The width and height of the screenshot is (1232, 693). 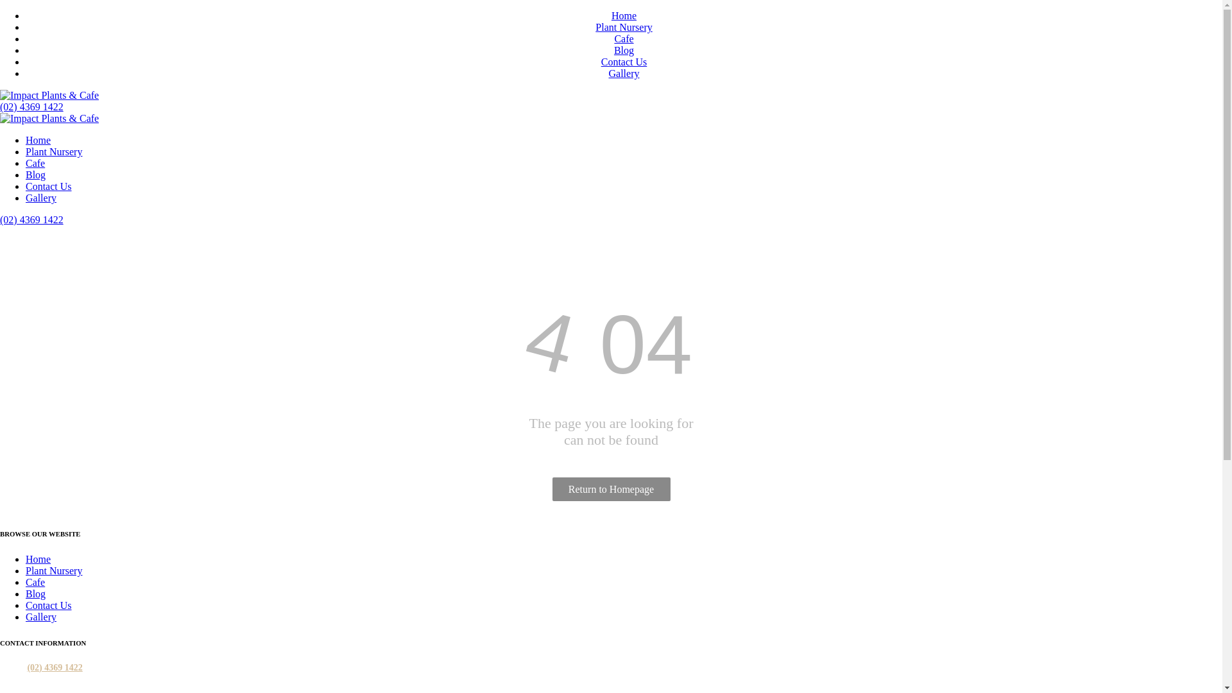 What do you see at coordinates (36, 594) in the screenshot?
I see `Blog` at bounding box center [36, 594].